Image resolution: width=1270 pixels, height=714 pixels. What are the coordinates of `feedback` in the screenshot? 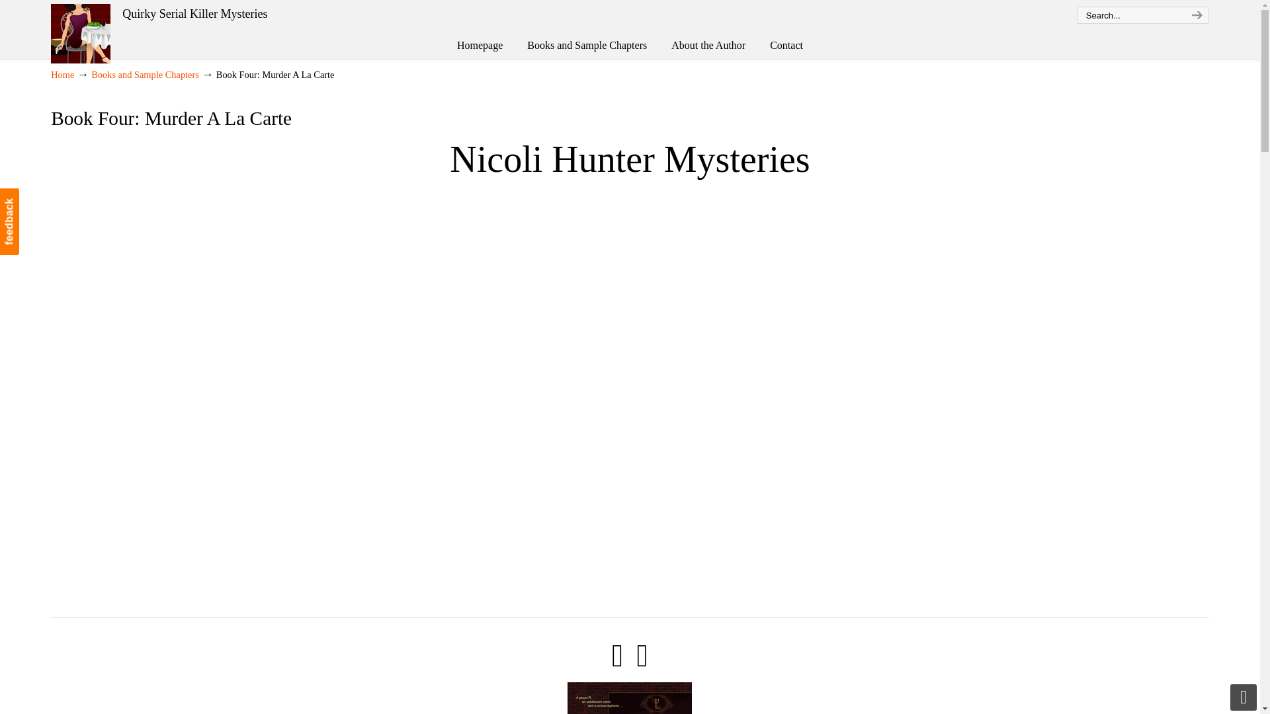 It's located at (33, 198).